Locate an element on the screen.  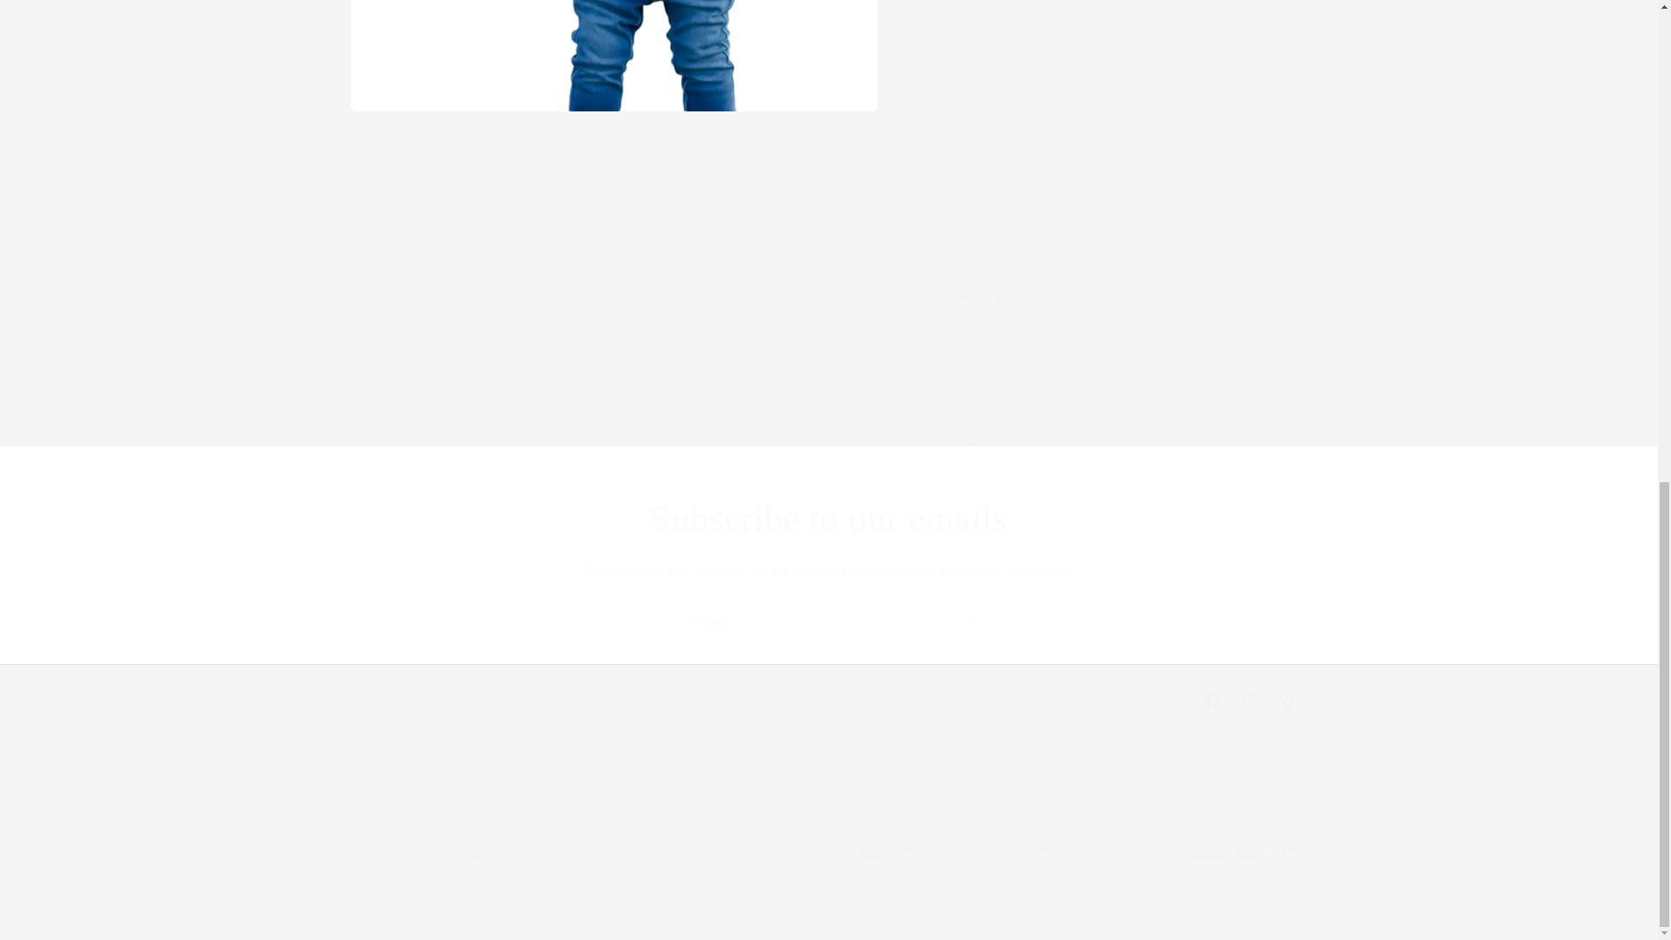
Subscribe to our emails is located at coordinates (829, 519).